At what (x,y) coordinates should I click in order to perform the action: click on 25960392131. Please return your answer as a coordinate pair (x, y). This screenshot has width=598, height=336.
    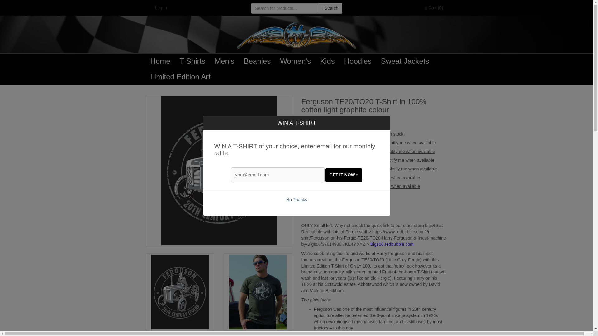
    Looking at the image, I should click on (303, 151).